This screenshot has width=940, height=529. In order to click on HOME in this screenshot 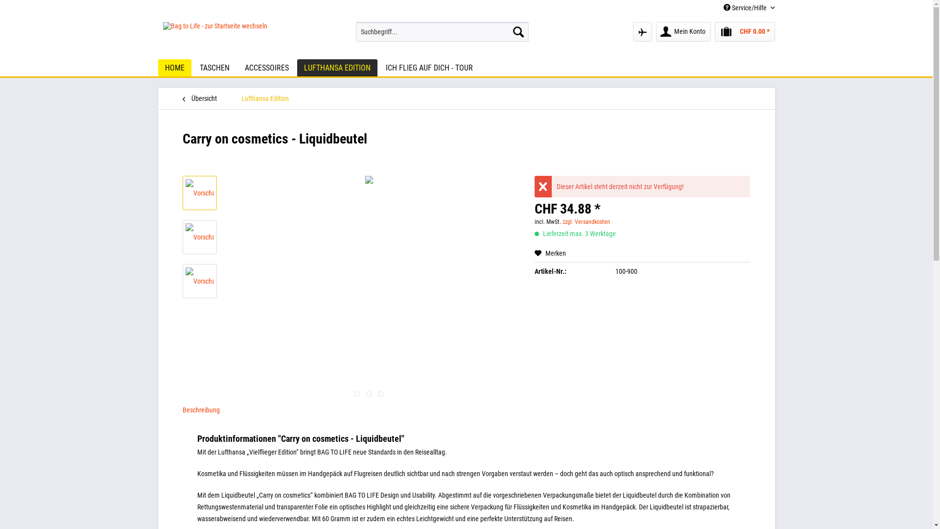, I will do `click(174, 68)`.